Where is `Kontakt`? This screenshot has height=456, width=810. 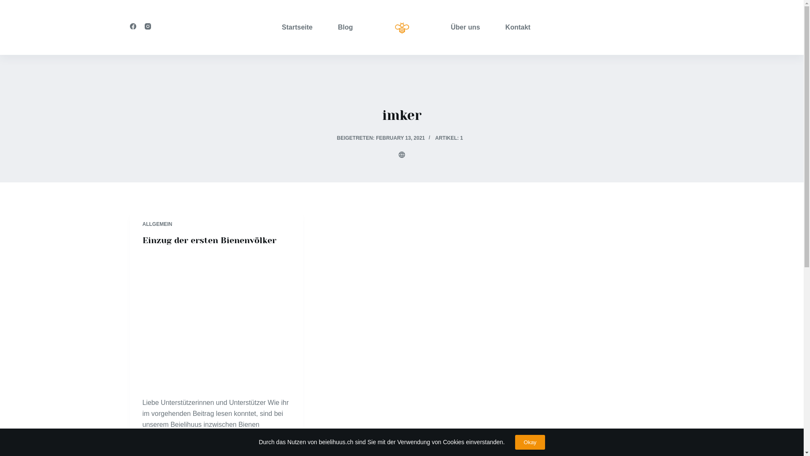 Kontakt is located at coordinates (512, 27).